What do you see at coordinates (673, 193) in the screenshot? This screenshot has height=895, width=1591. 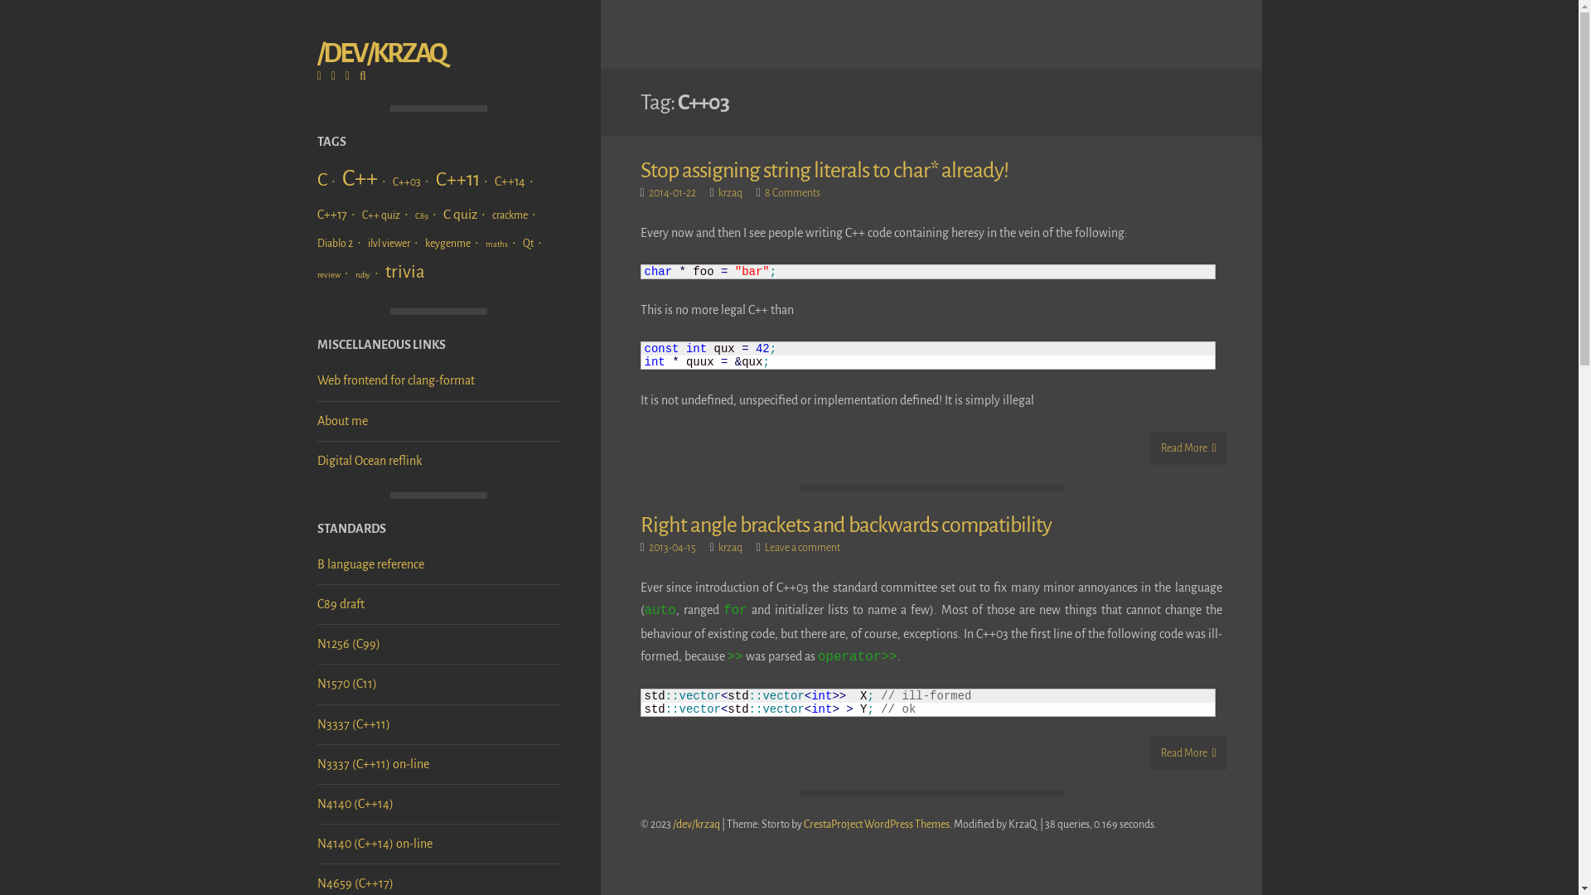 I see `2014-01-22` at bounding box center [673, 193].